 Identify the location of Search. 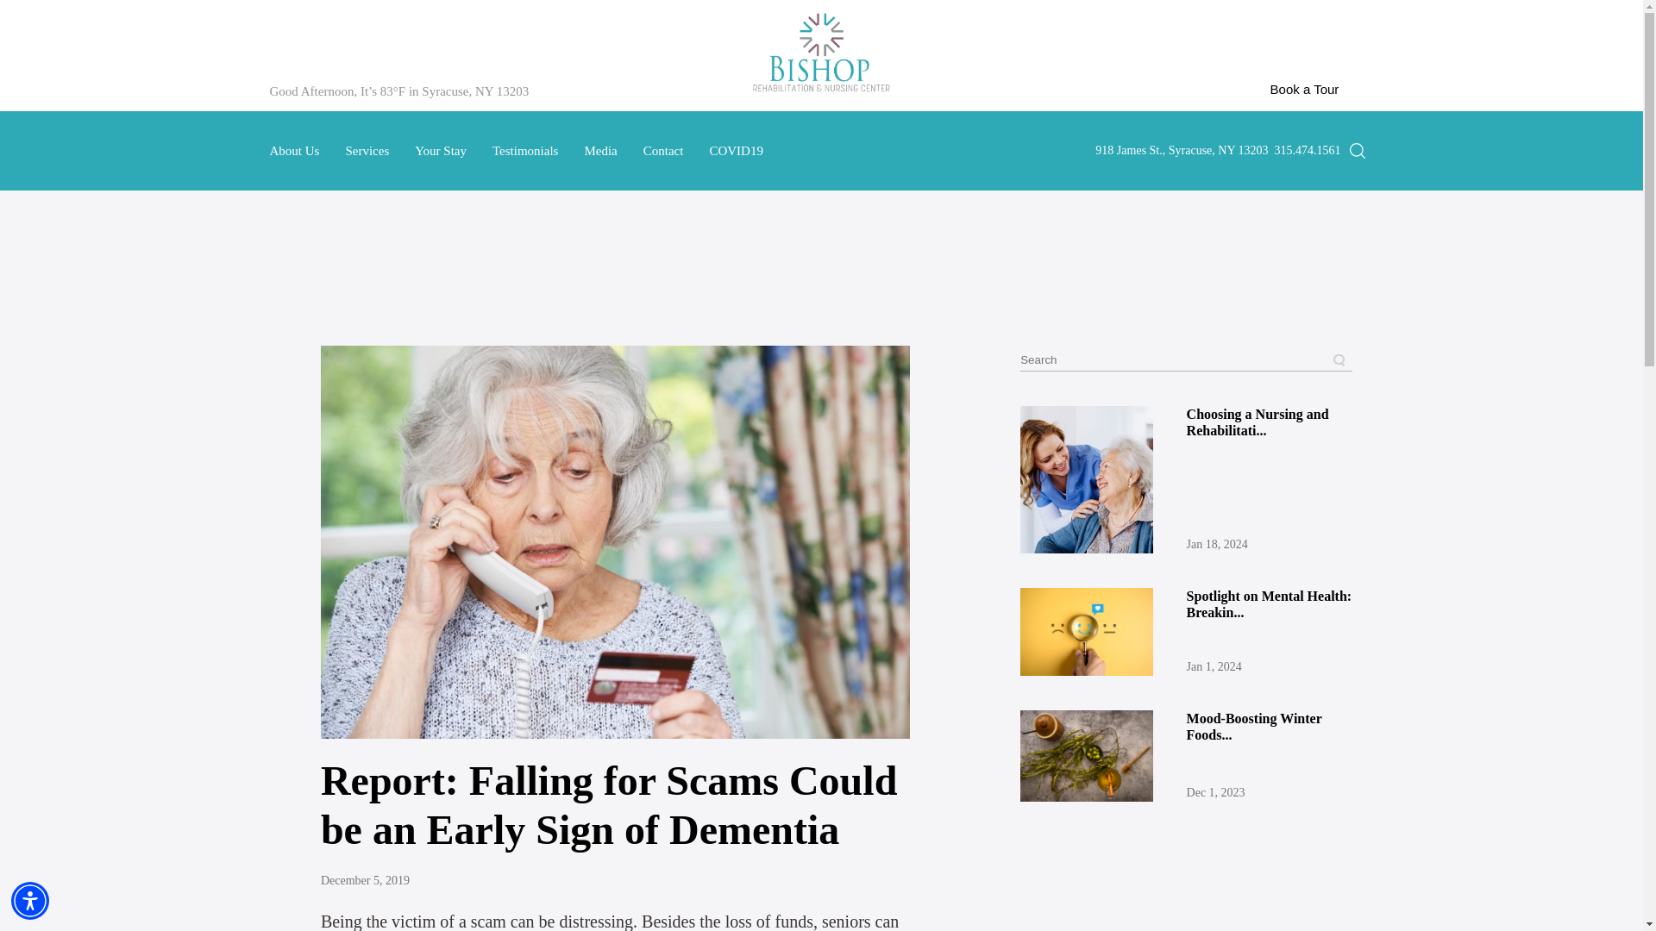
(1333, 360).